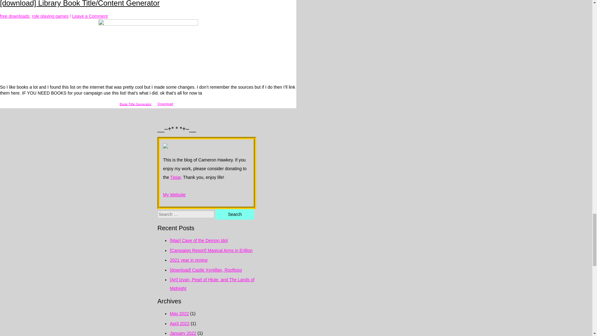  Describe the element at coordinates (15, 16) in the screenshot. I see `free downloads` at that location.